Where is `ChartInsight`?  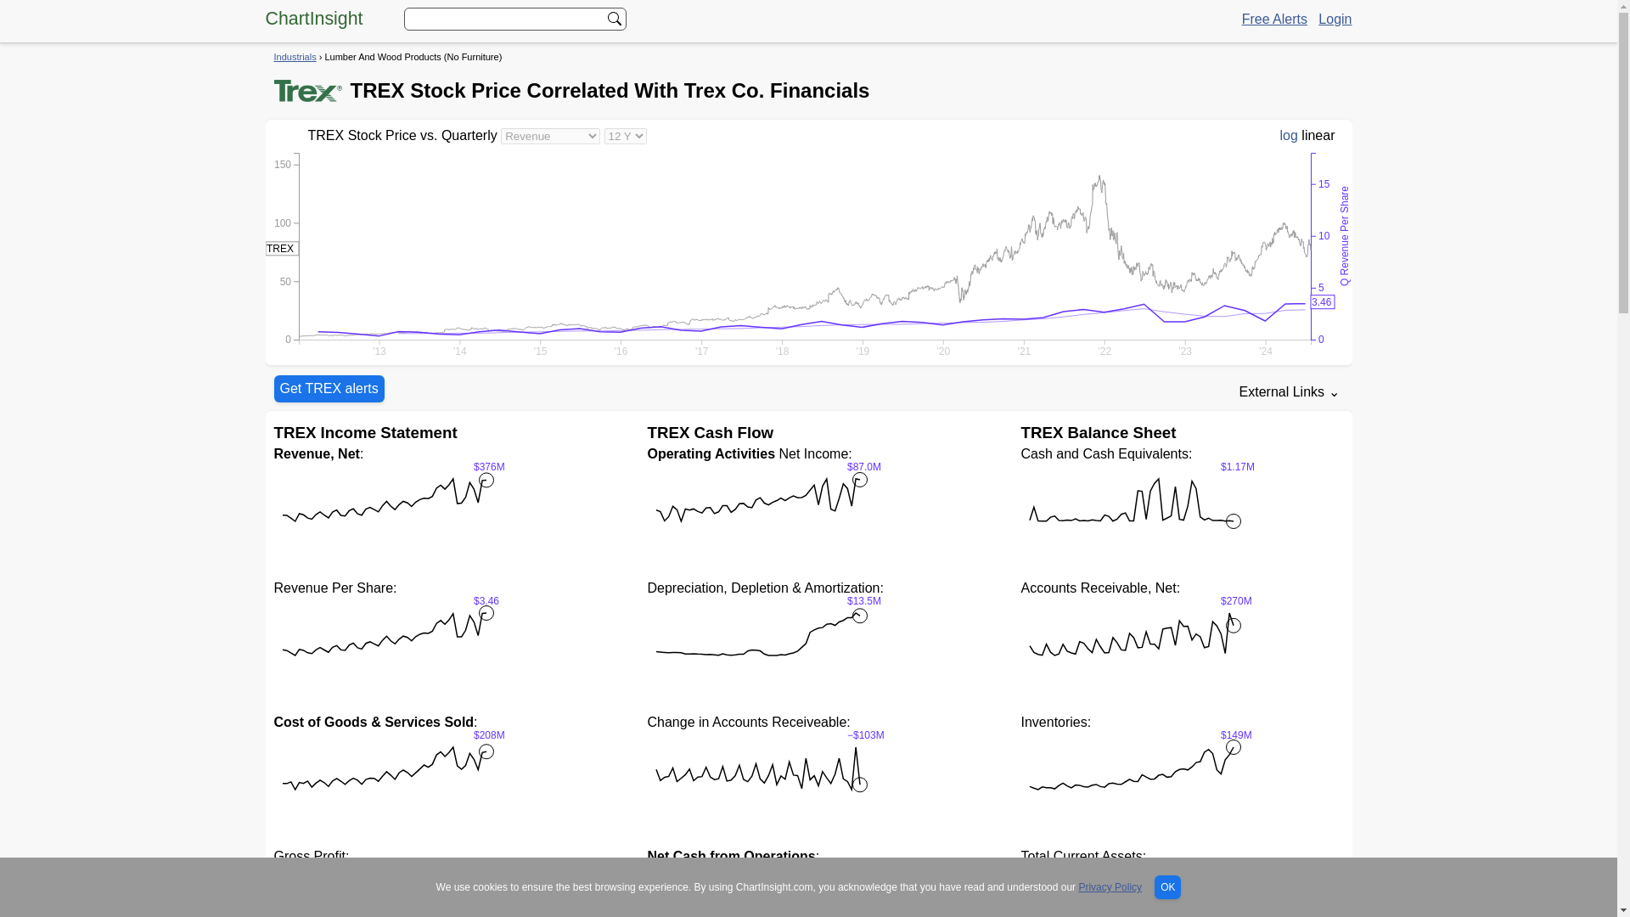 ChartInsight is located at coordinates (312, 18).